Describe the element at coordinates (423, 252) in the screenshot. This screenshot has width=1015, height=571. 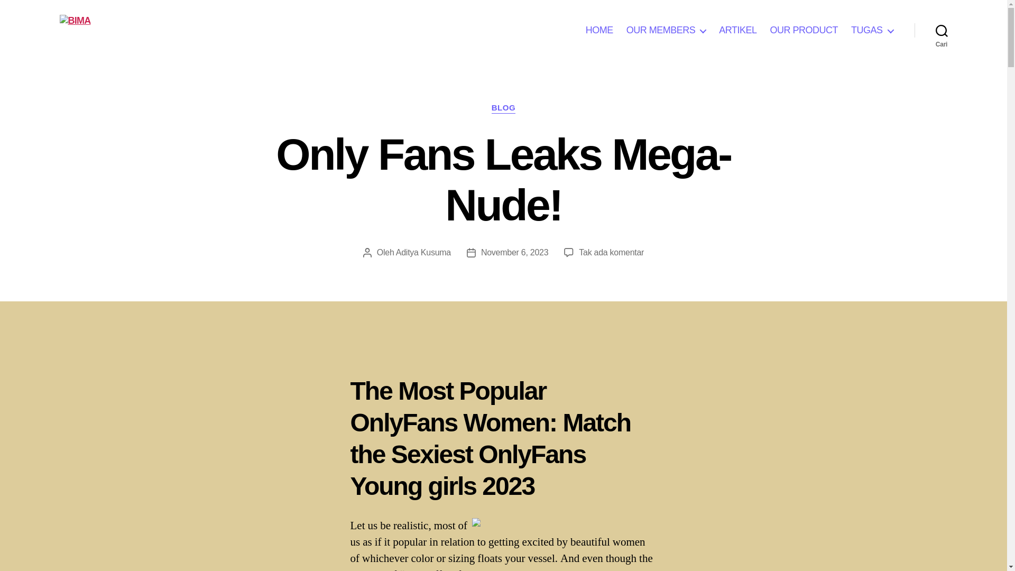
I see `Aditya Kusuma` at that location.